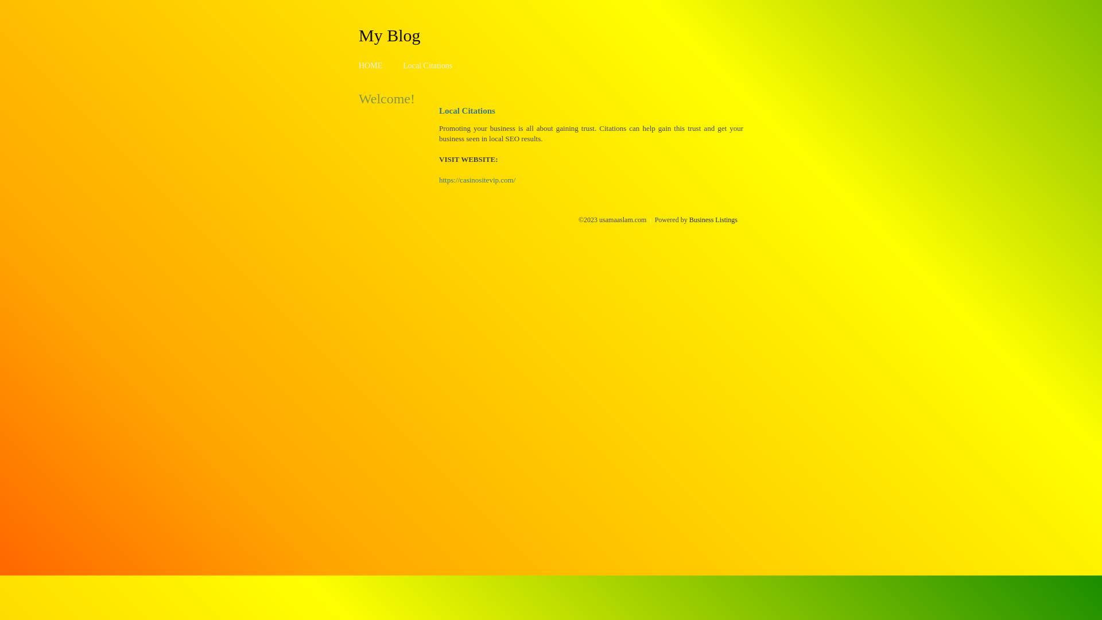 Image resolution: width=1102 pixels, height=620 pixels. I want to click on My Blog, so click(390, 35).